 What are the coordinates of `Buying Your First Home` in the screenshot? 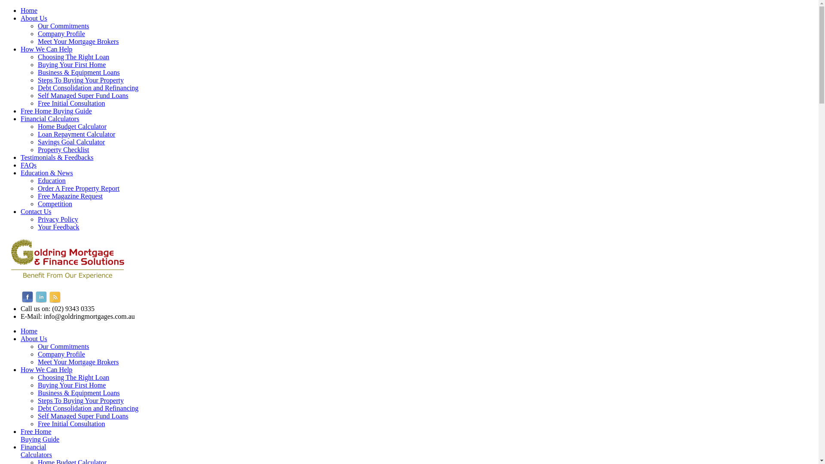 It's located at (71, 385).